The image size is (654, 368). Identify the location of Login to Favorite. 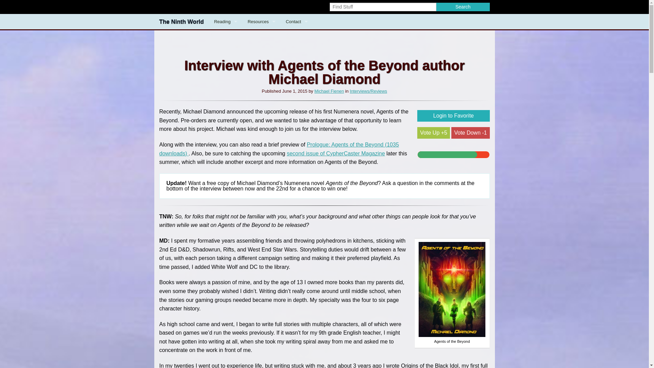
(453, 116).